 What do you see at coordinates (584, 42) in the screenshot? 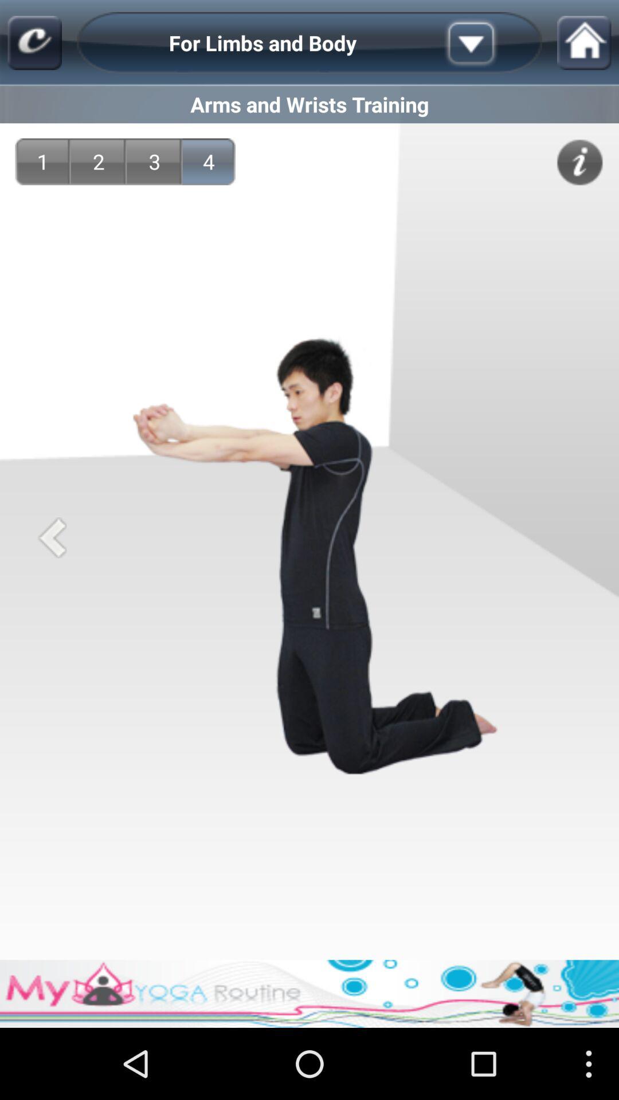
I see `go home` at bounding box center [584, 42].